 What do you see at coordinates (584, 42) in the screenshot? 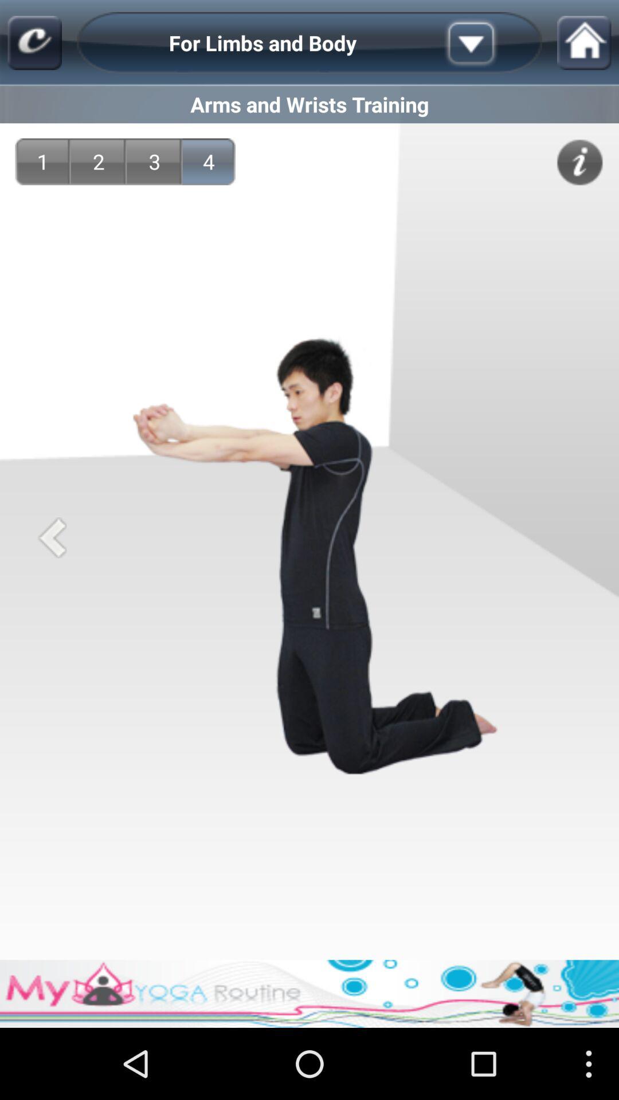
I see `go home` at bounding box center [584, 42].